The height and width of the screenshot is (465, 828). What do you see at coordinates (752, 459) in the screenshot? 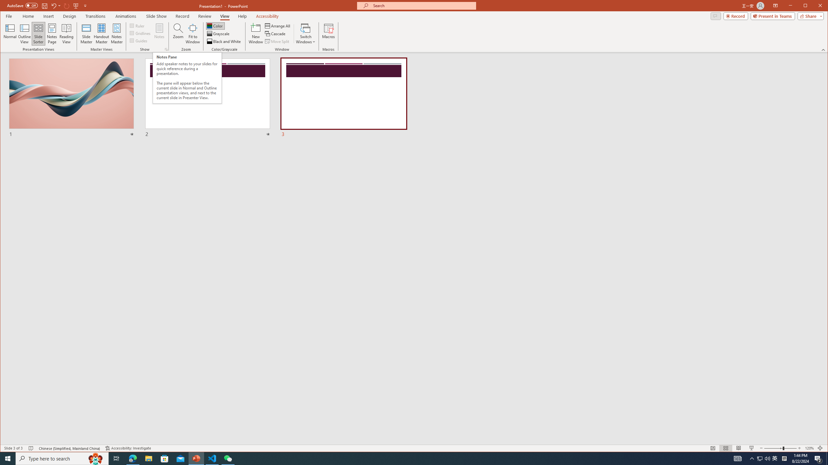
I see `Notification Chevron` at bounding box center [752, 459].